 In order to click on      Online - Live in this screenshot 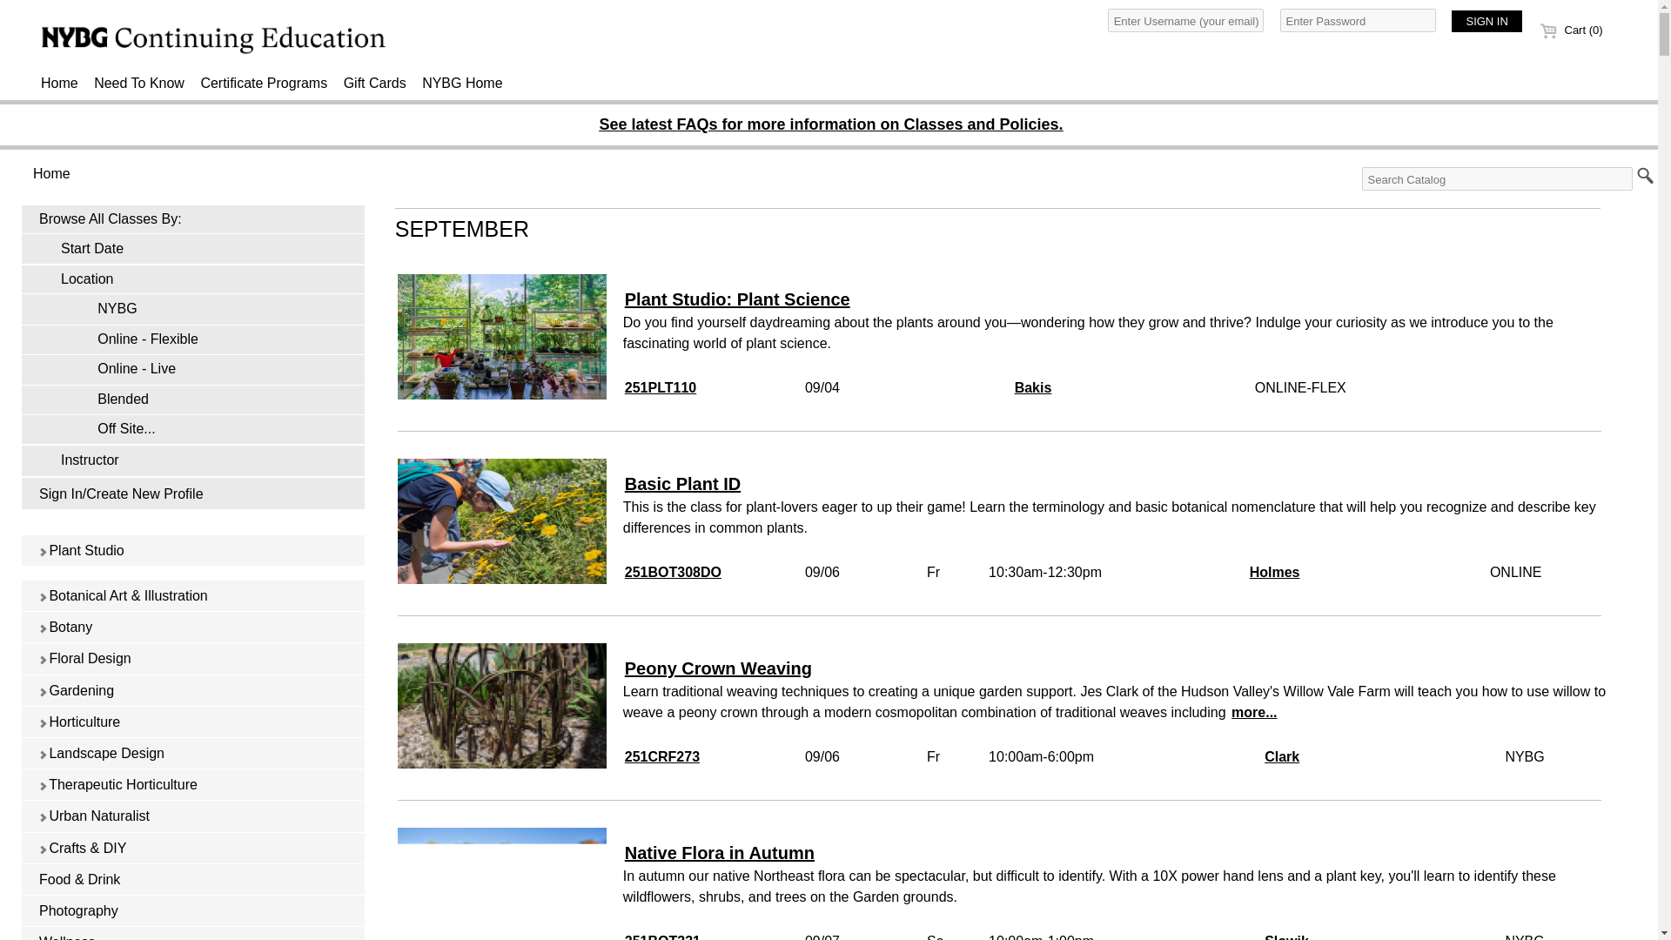, I will do `click(192, 369)`.